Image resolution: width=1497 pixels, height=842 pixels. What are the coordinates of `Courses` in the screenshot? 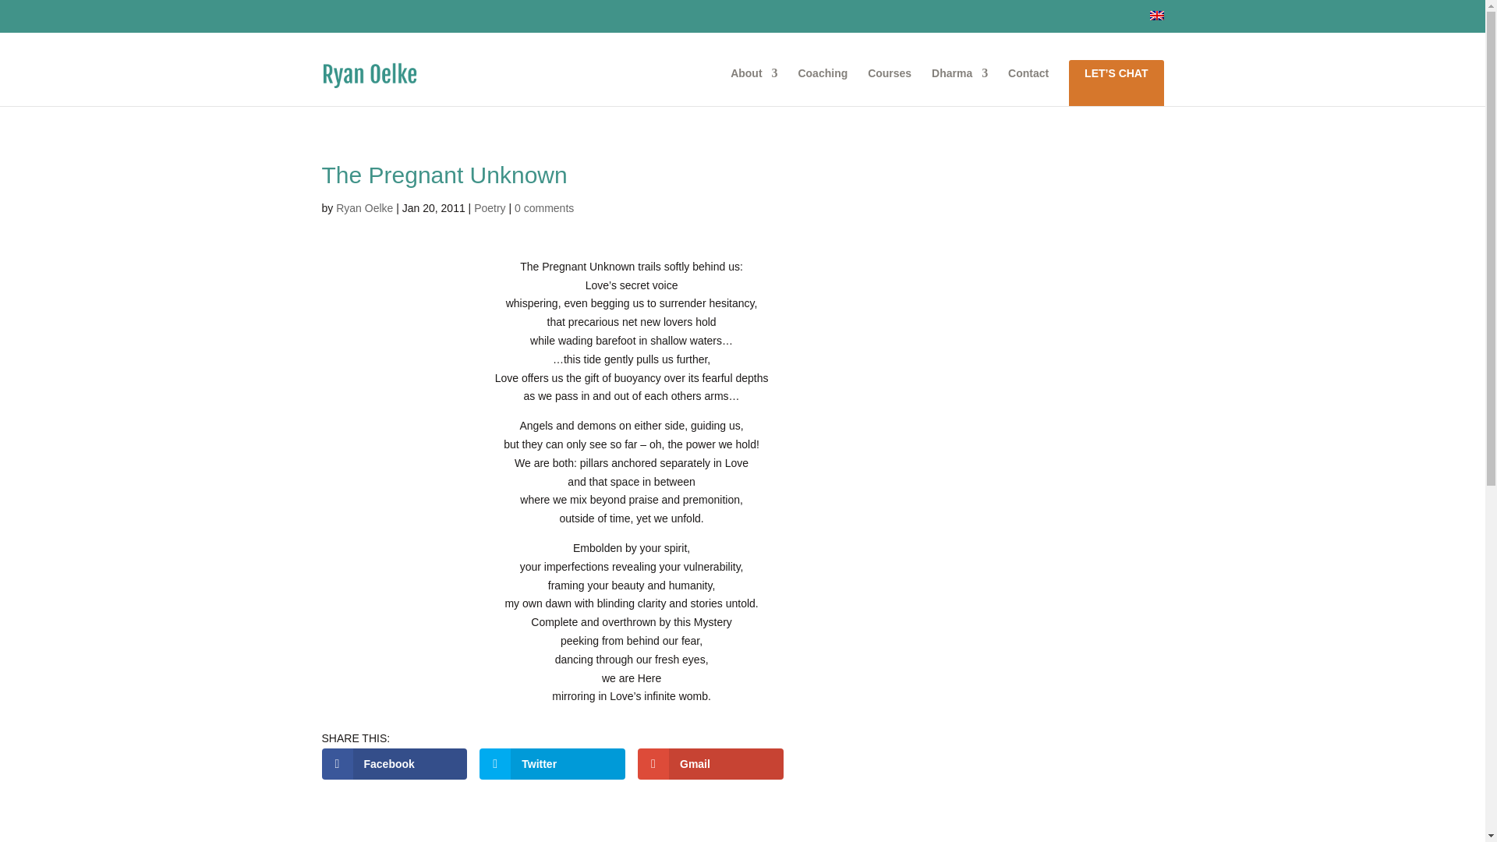 It's located at (890, 87).